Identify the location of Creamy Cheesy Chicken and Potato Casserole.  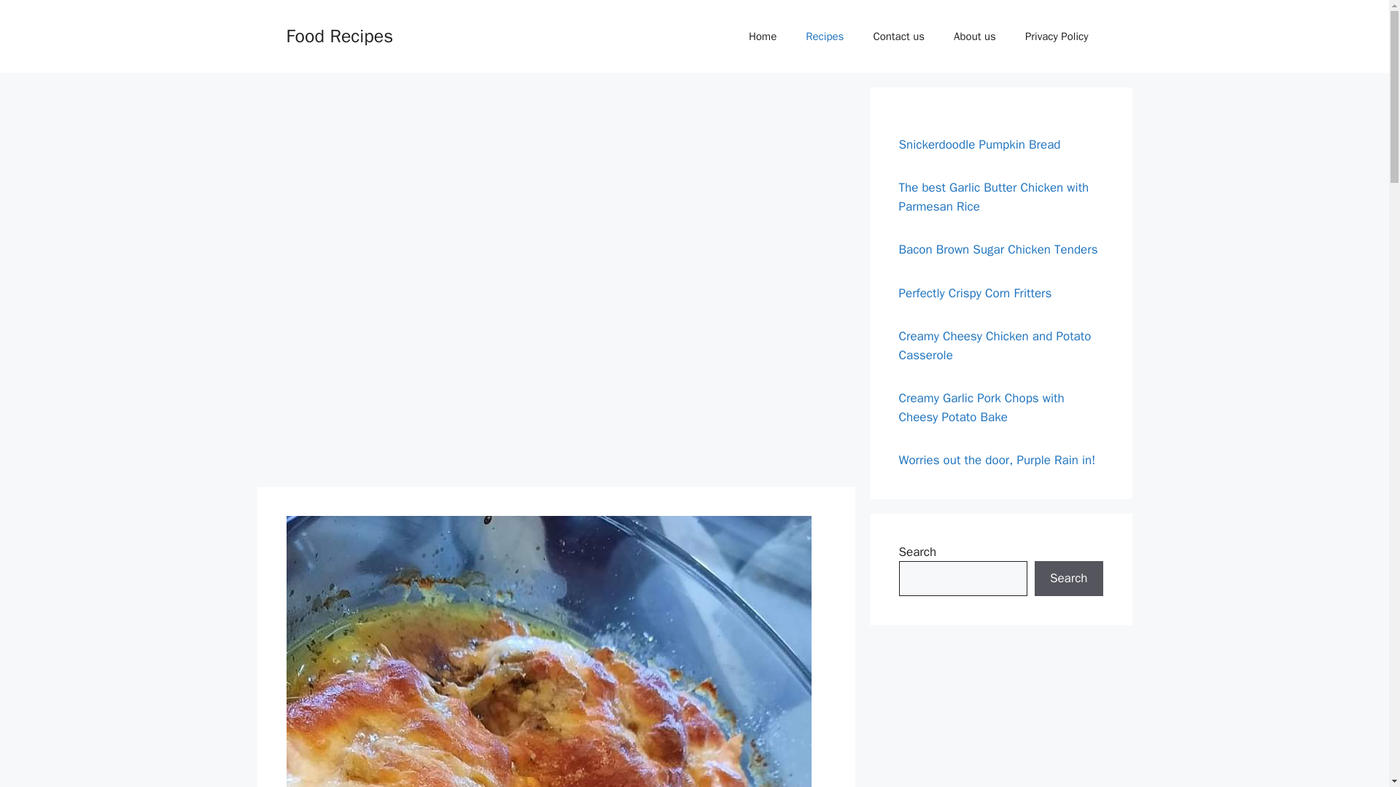
(995, 345).